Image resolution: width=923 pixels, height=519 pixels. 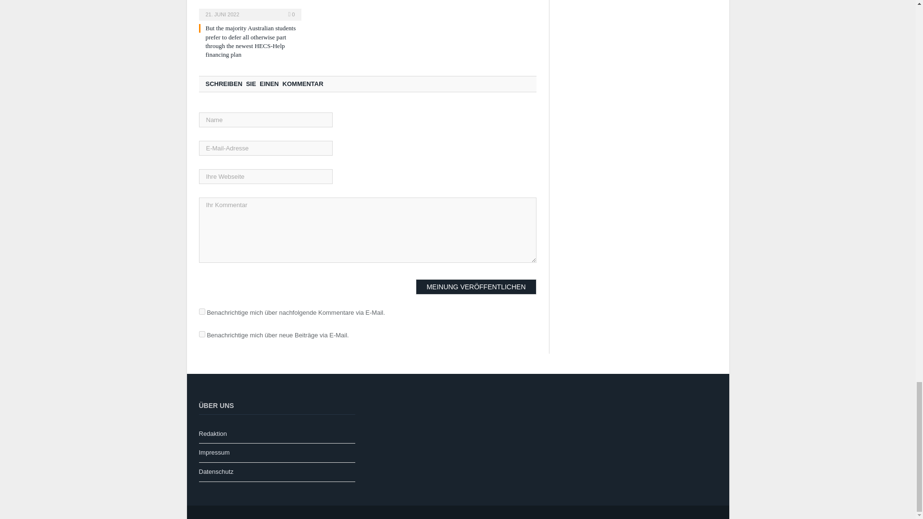 What do you see at coordinates (202, 334) in the screenshot?
I see `subscribe` at bounding box center [202, 334].